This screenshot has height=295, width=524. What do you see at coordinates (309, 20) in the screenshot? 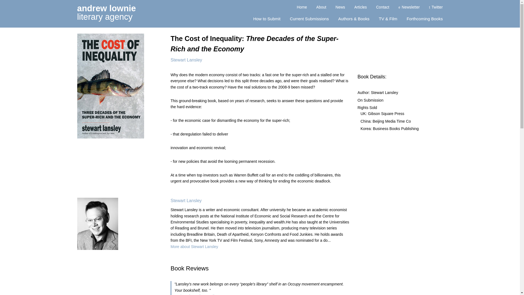
I see `More about Stewart Lansley` at bounding box center [309, 20].